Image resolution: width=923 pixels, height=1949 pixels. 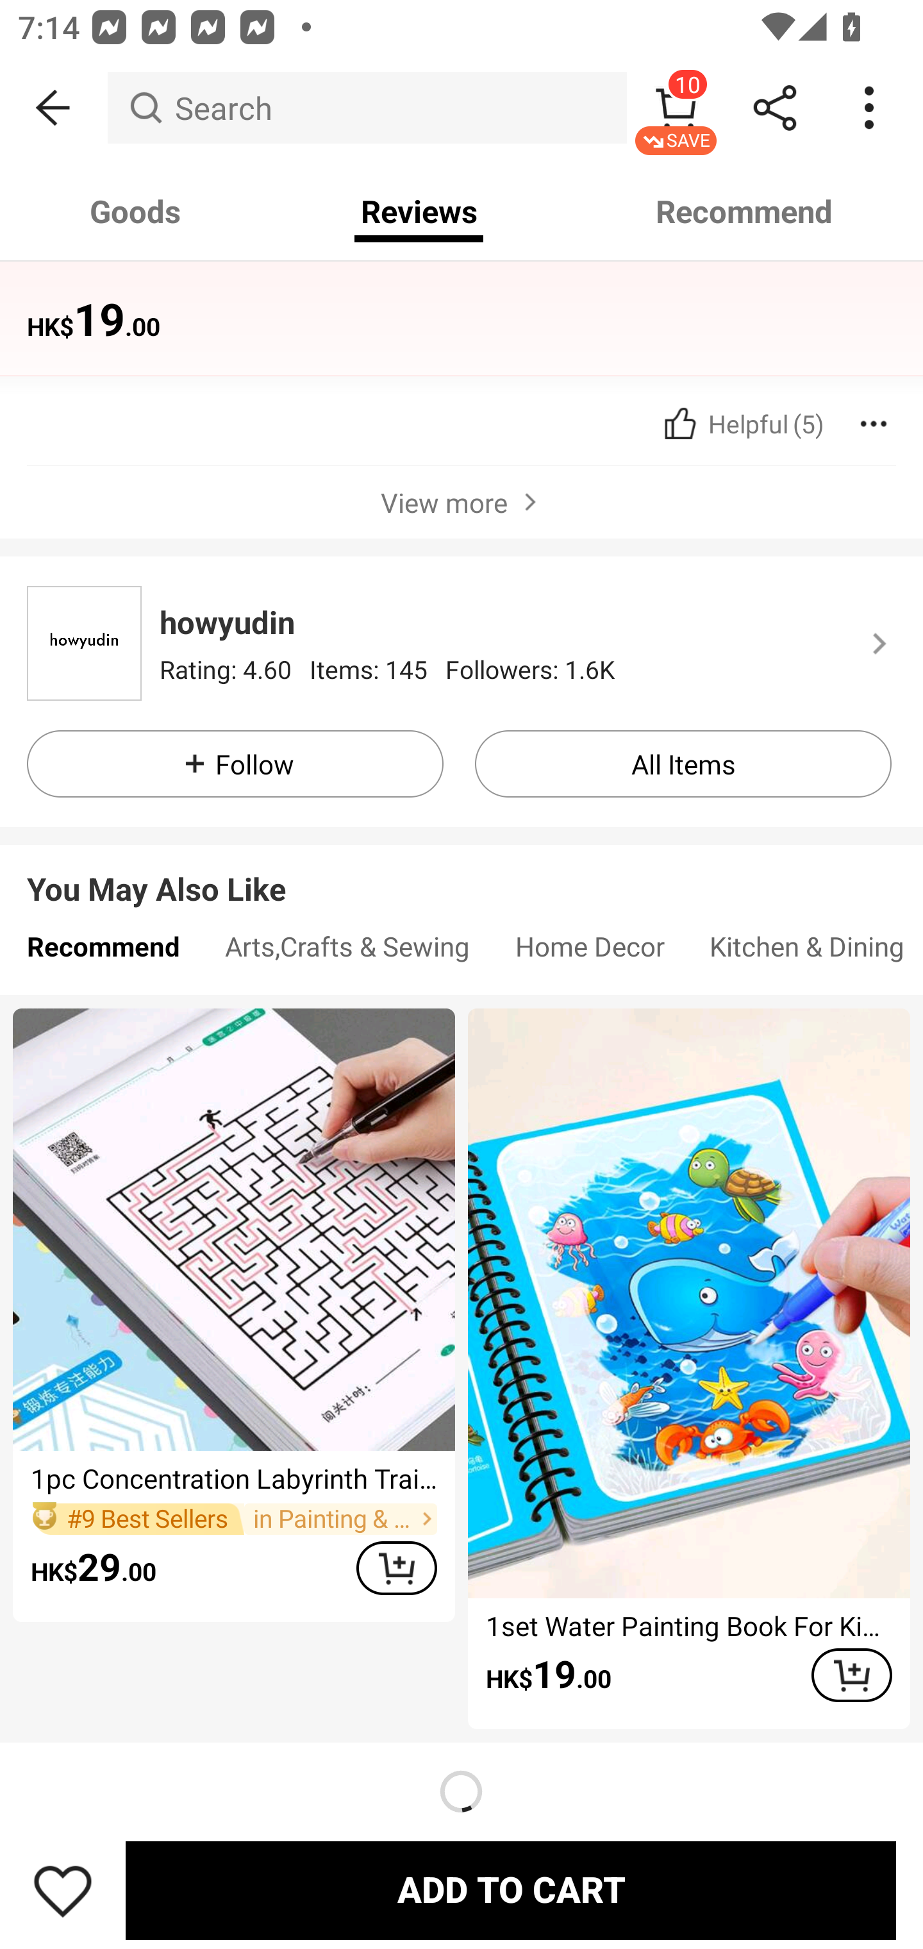 I want to click on   Very useful .. My son likes it., so click(x=452, y=318).